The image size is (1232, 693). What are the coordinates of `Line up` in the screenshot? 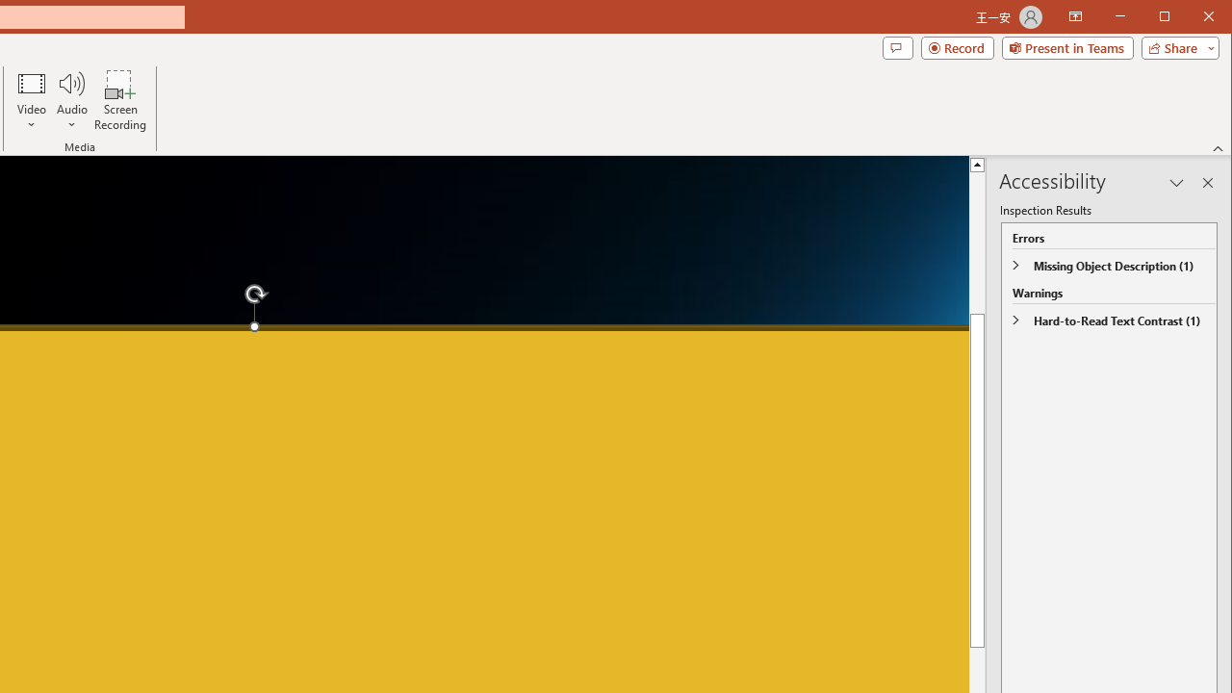 It's located at (978, 164).